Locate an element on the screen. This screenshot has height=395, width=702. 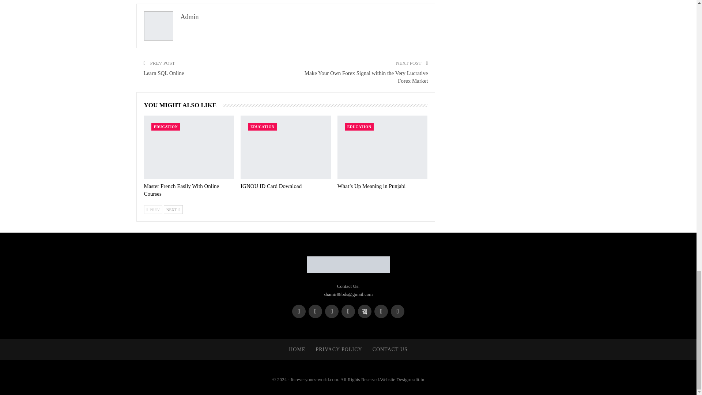
IGNOU ID Card Download is located at coordinates (286, 147).